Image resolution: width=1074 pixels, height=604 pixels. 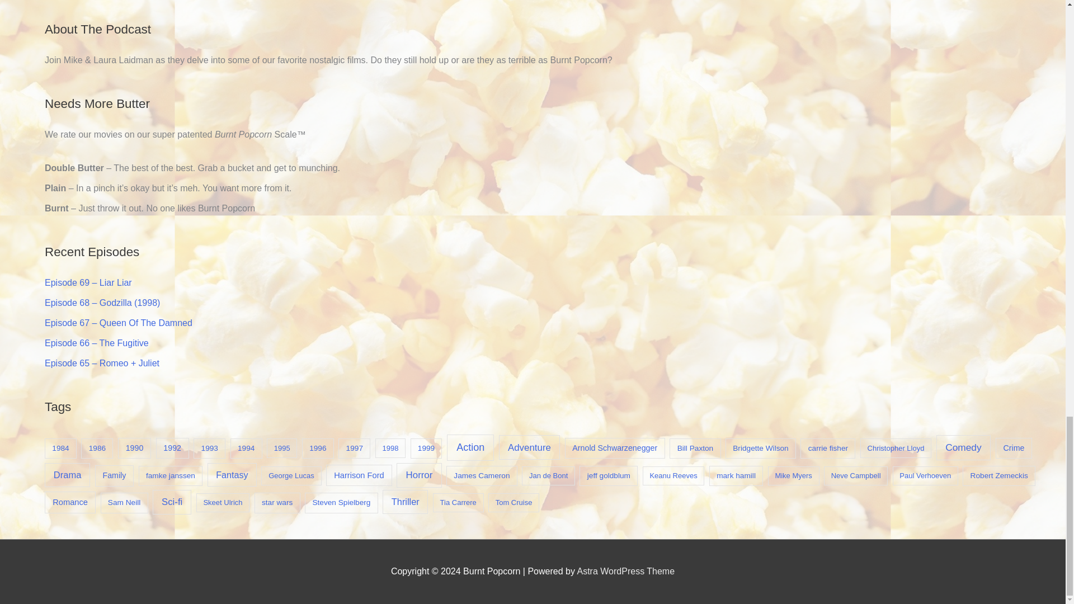 What do you see at coordinates (134, 449) in the screenshot?
I see `1990` at bounding box center [134, 449].